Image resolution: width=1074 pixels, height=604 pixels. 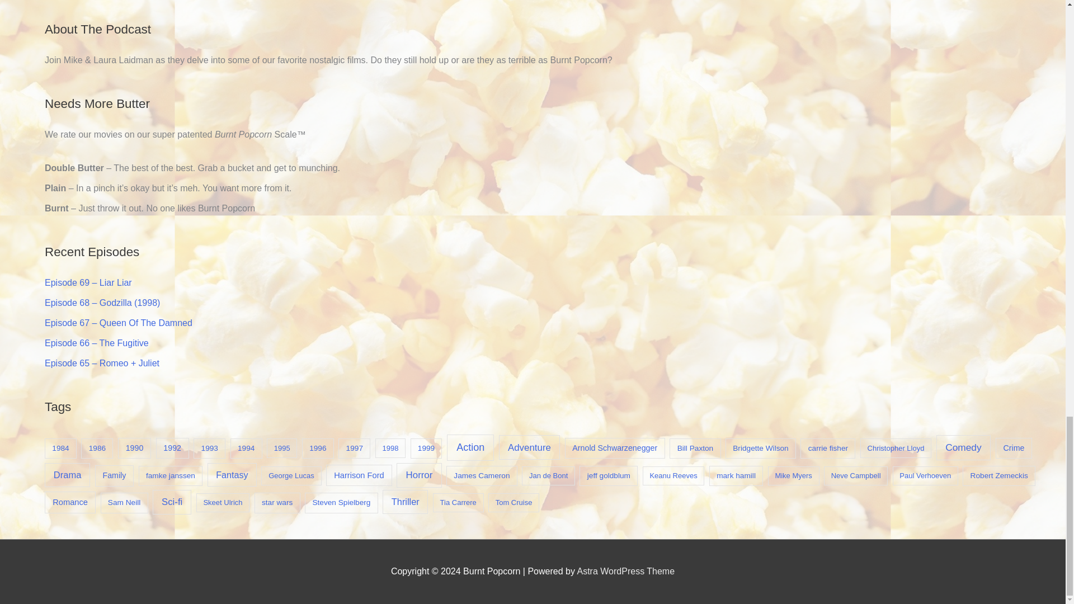 What do you see at coordinates (134, 449) in the screenshot?
I see `1990` at bounding box center [134, 449].